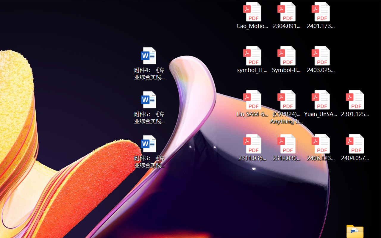 This screenshot has width=381, height=238. What do you see at coordinates (321, 15) in the screenshot?
I see `2401.17399v1.pdf` at bounding box center [321, 15].